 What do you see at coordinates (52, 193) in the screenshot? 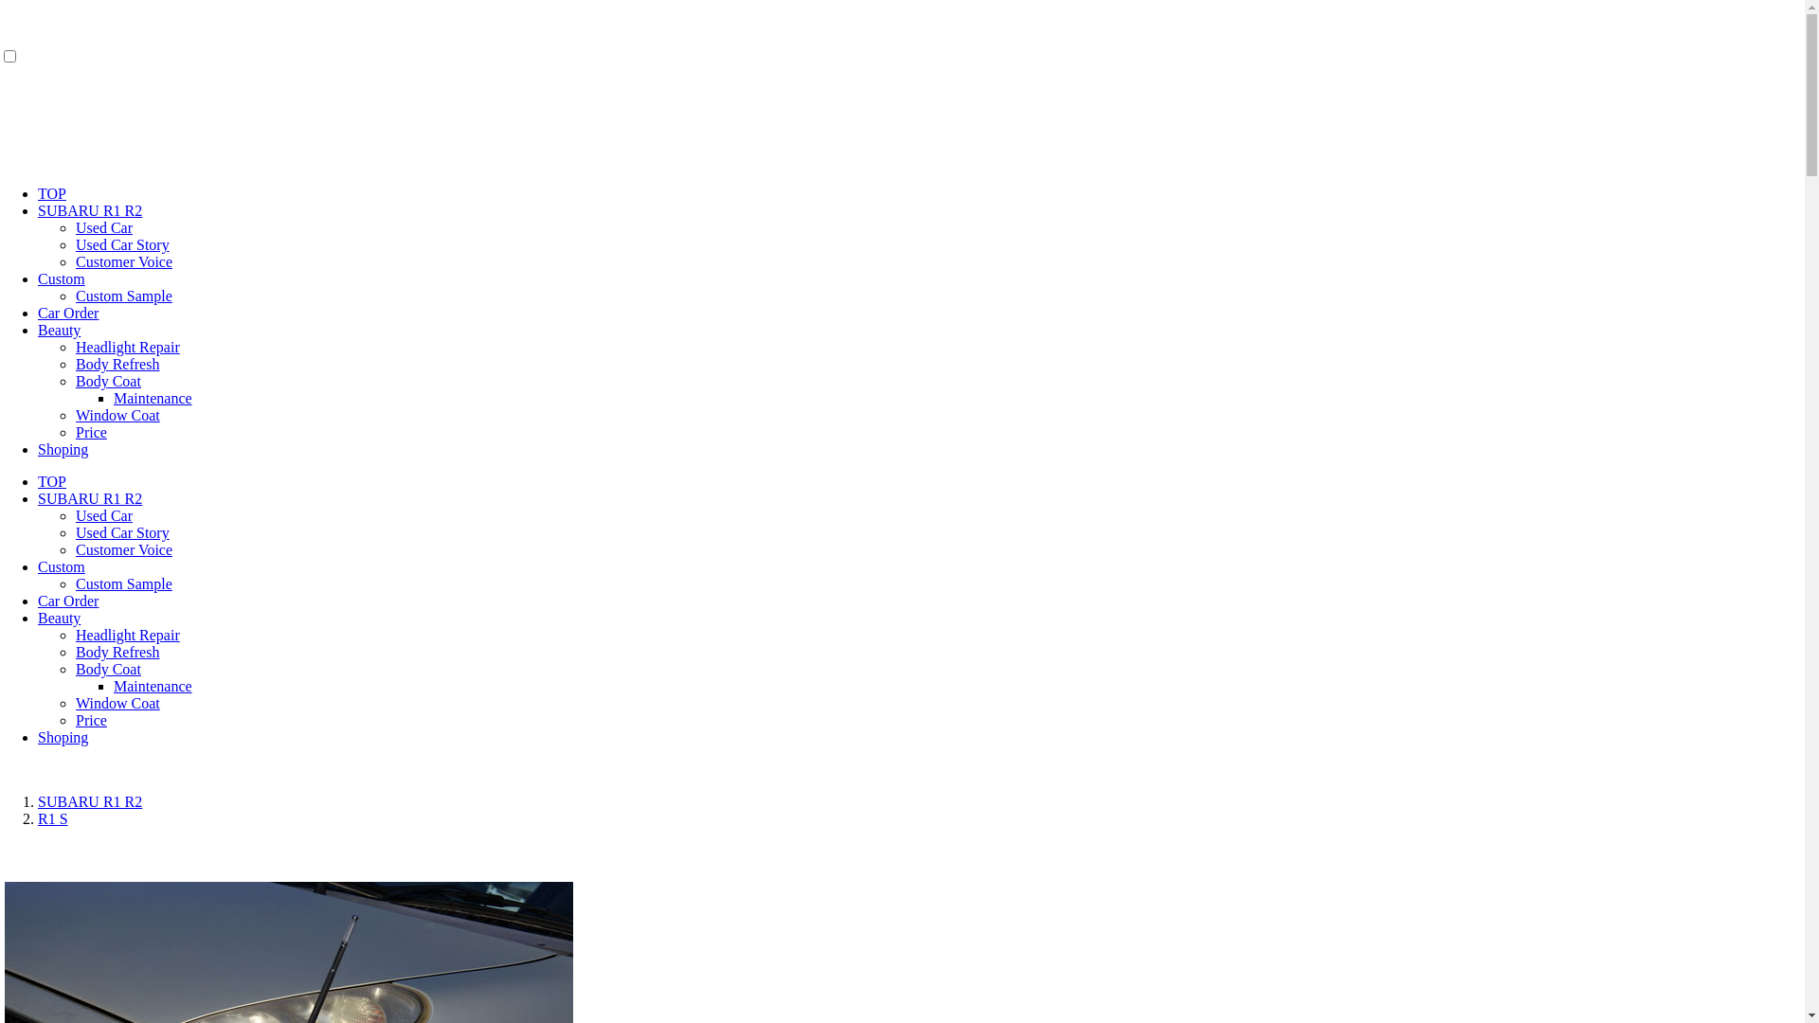
I see `TOP` at bounding box center [52, 193].